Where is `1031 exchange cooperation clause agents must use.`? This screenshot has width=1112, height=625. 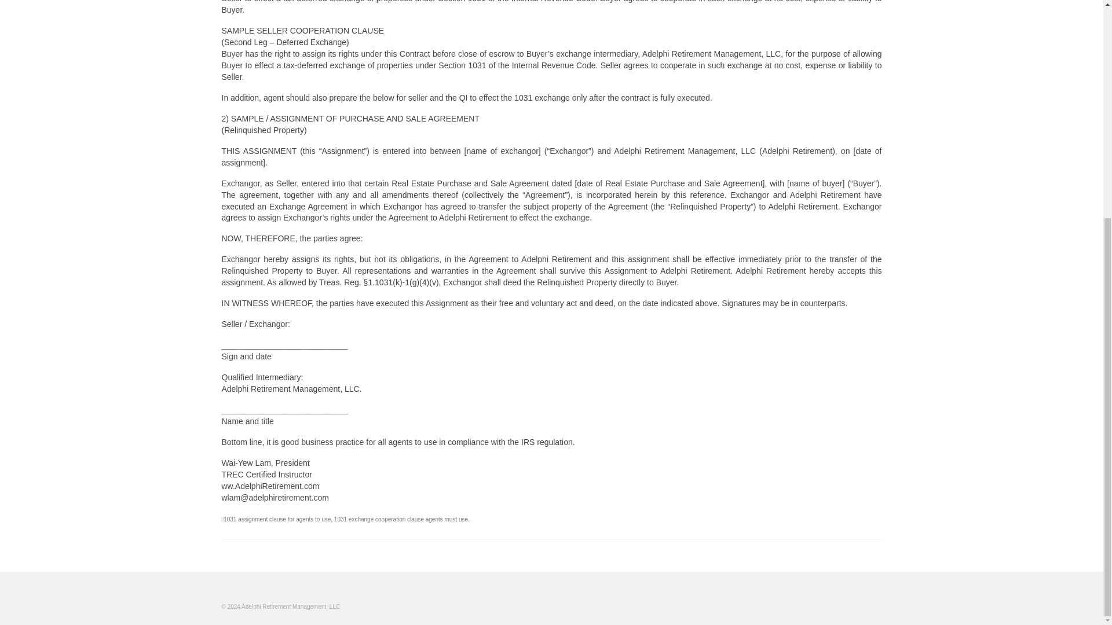
1031 exchange cooperation clause agents must use. is located at coordinates (402, 519).